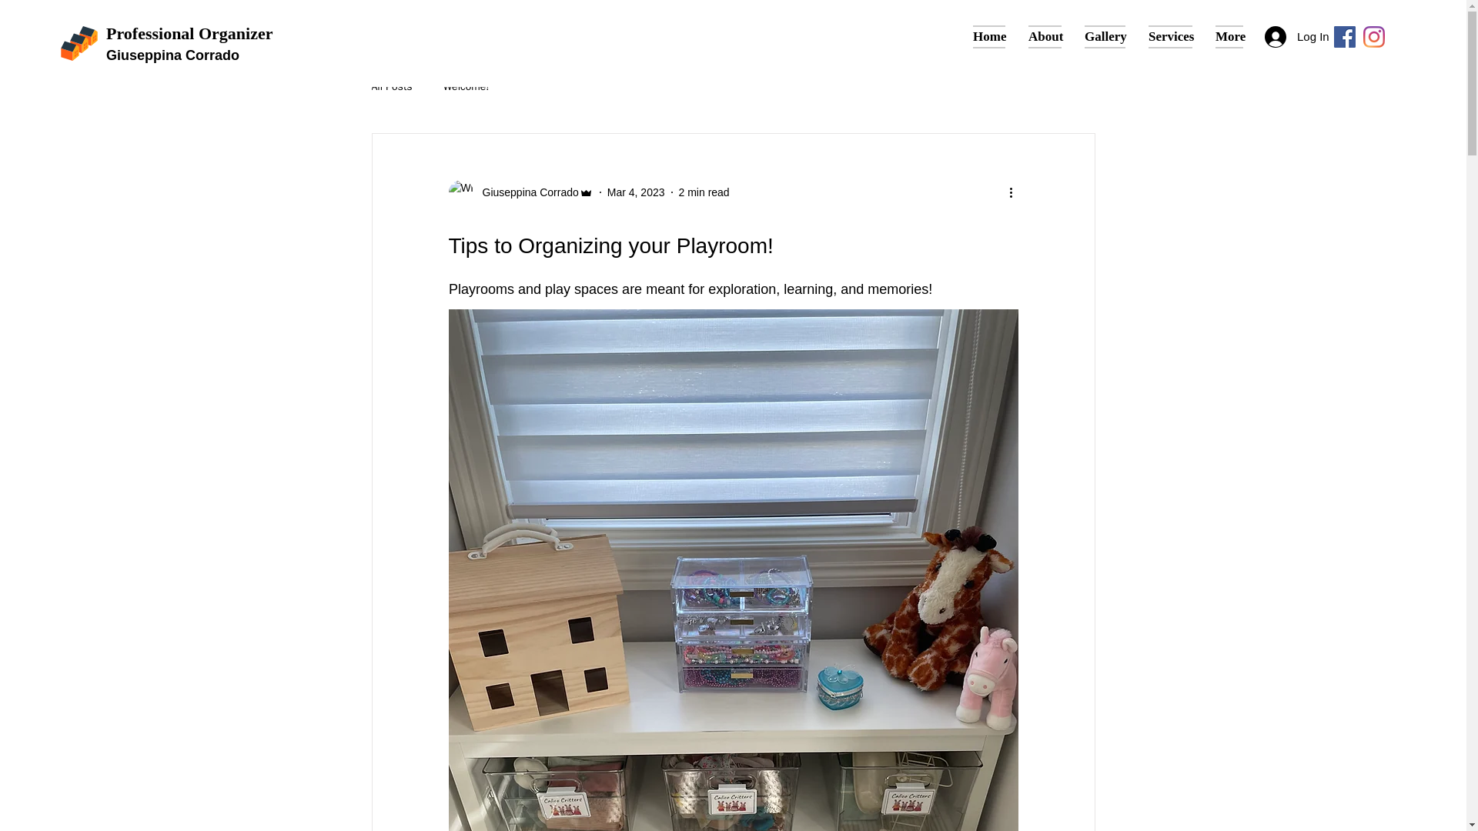 Image resolution: width=1478 pixels, height=831 pixels. I want to click on Services, so click(1170, 37).